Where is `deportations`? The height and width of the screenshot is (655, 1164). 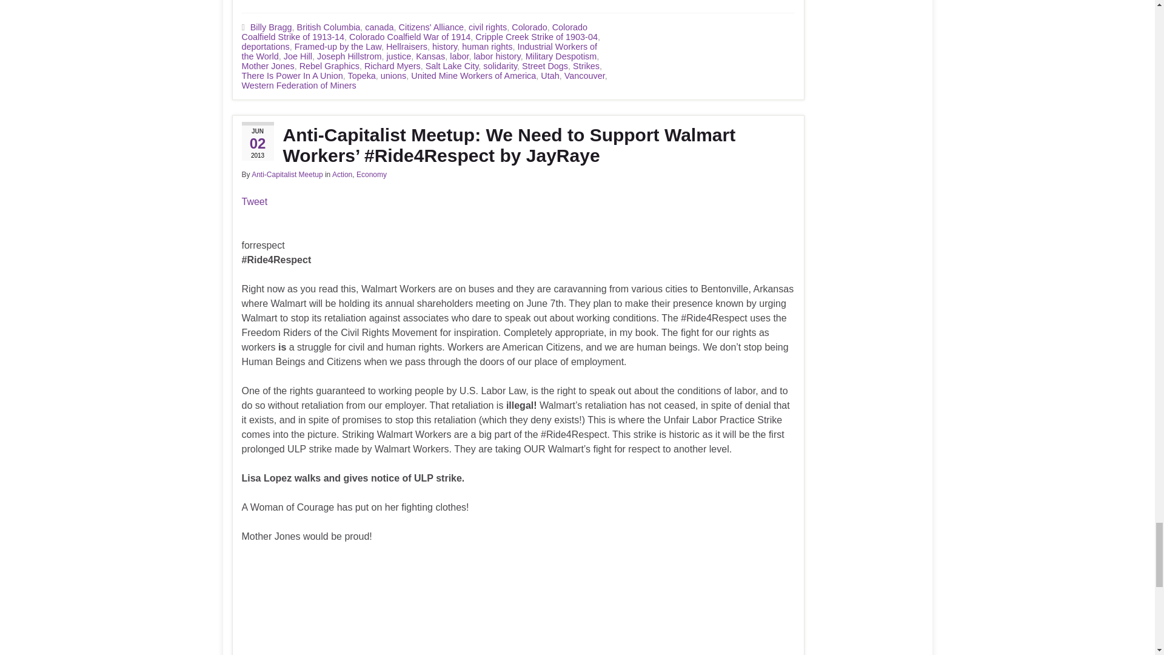
deportations is located at coordinates (264, 47).